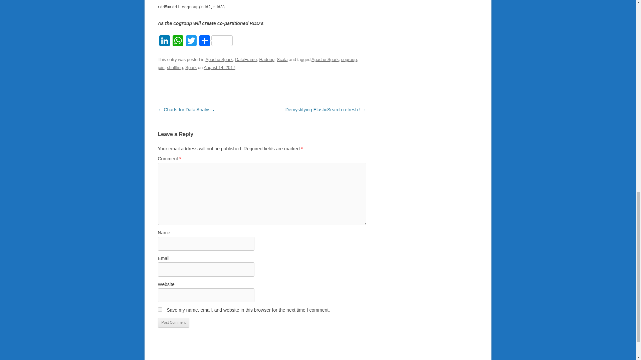 This screenshot has height=360, width=641. Describe the element at coordinates (219, 59) in the screenshot. I see `Apache Spark` at that location.